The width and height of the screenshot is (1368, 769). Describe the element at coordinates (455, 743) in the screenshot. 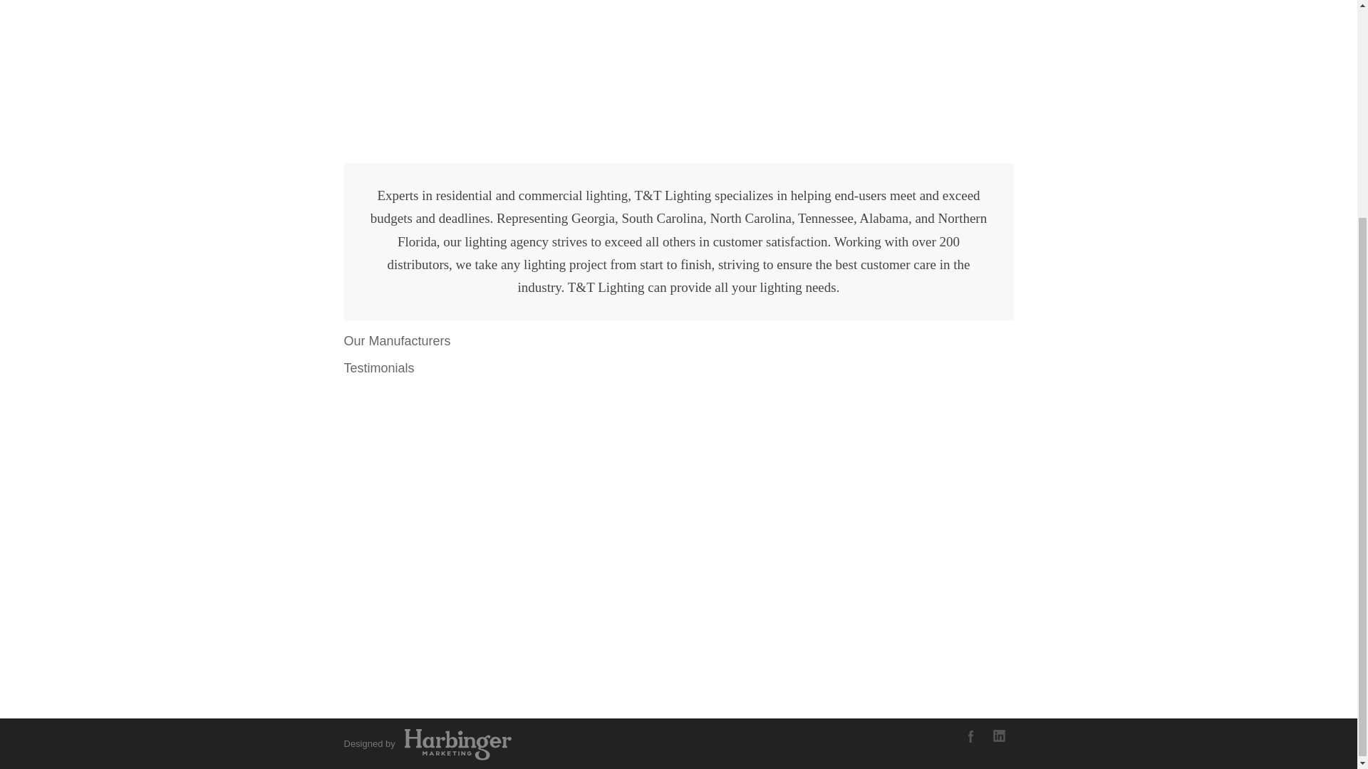

I see `Harbinger Marketing` at that location.